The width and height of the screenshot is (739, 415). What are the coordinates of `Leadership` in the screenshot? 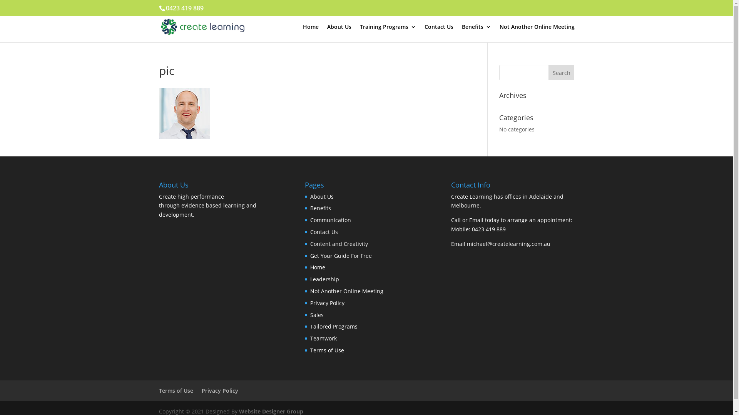 It's located at (325, 279).